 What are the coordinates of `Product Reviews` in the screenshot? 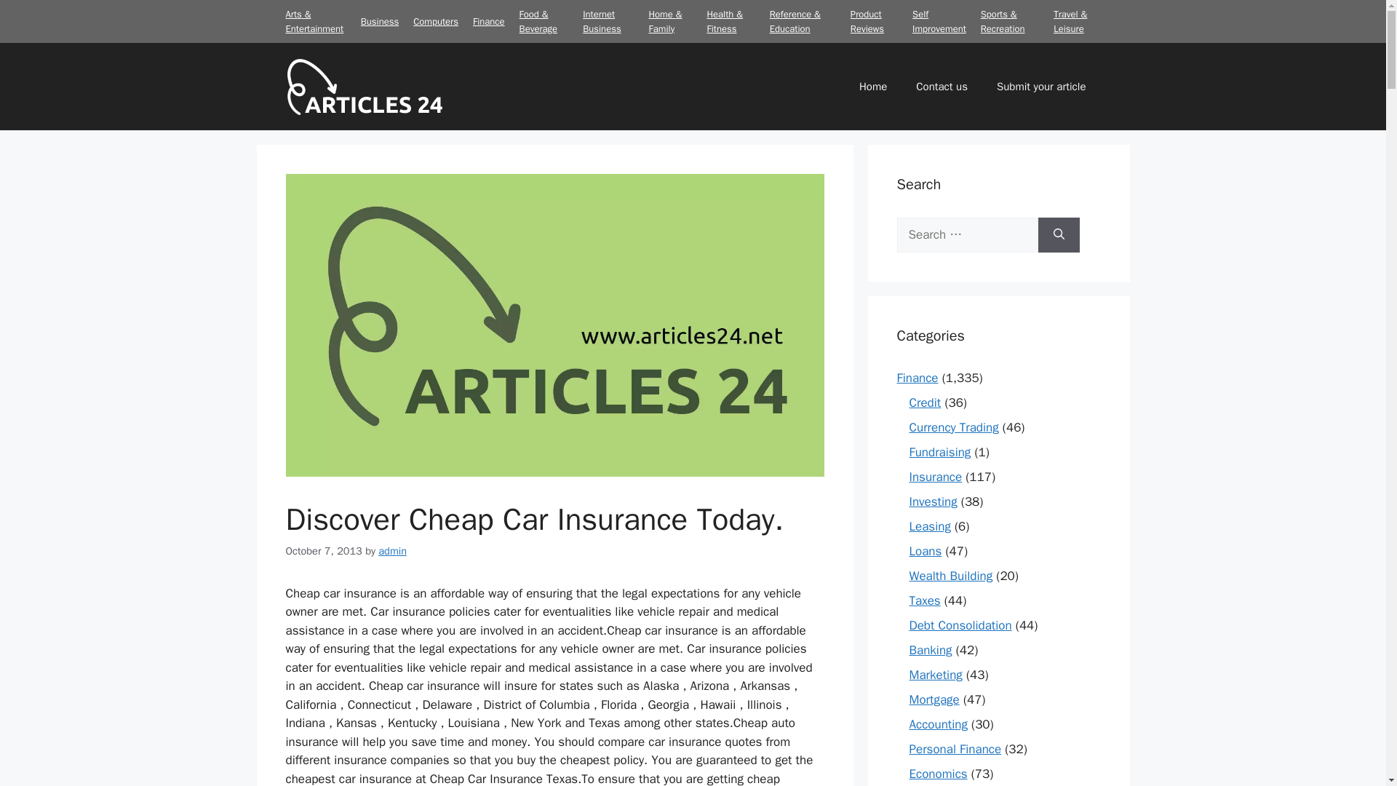 It's located at (867, 20).